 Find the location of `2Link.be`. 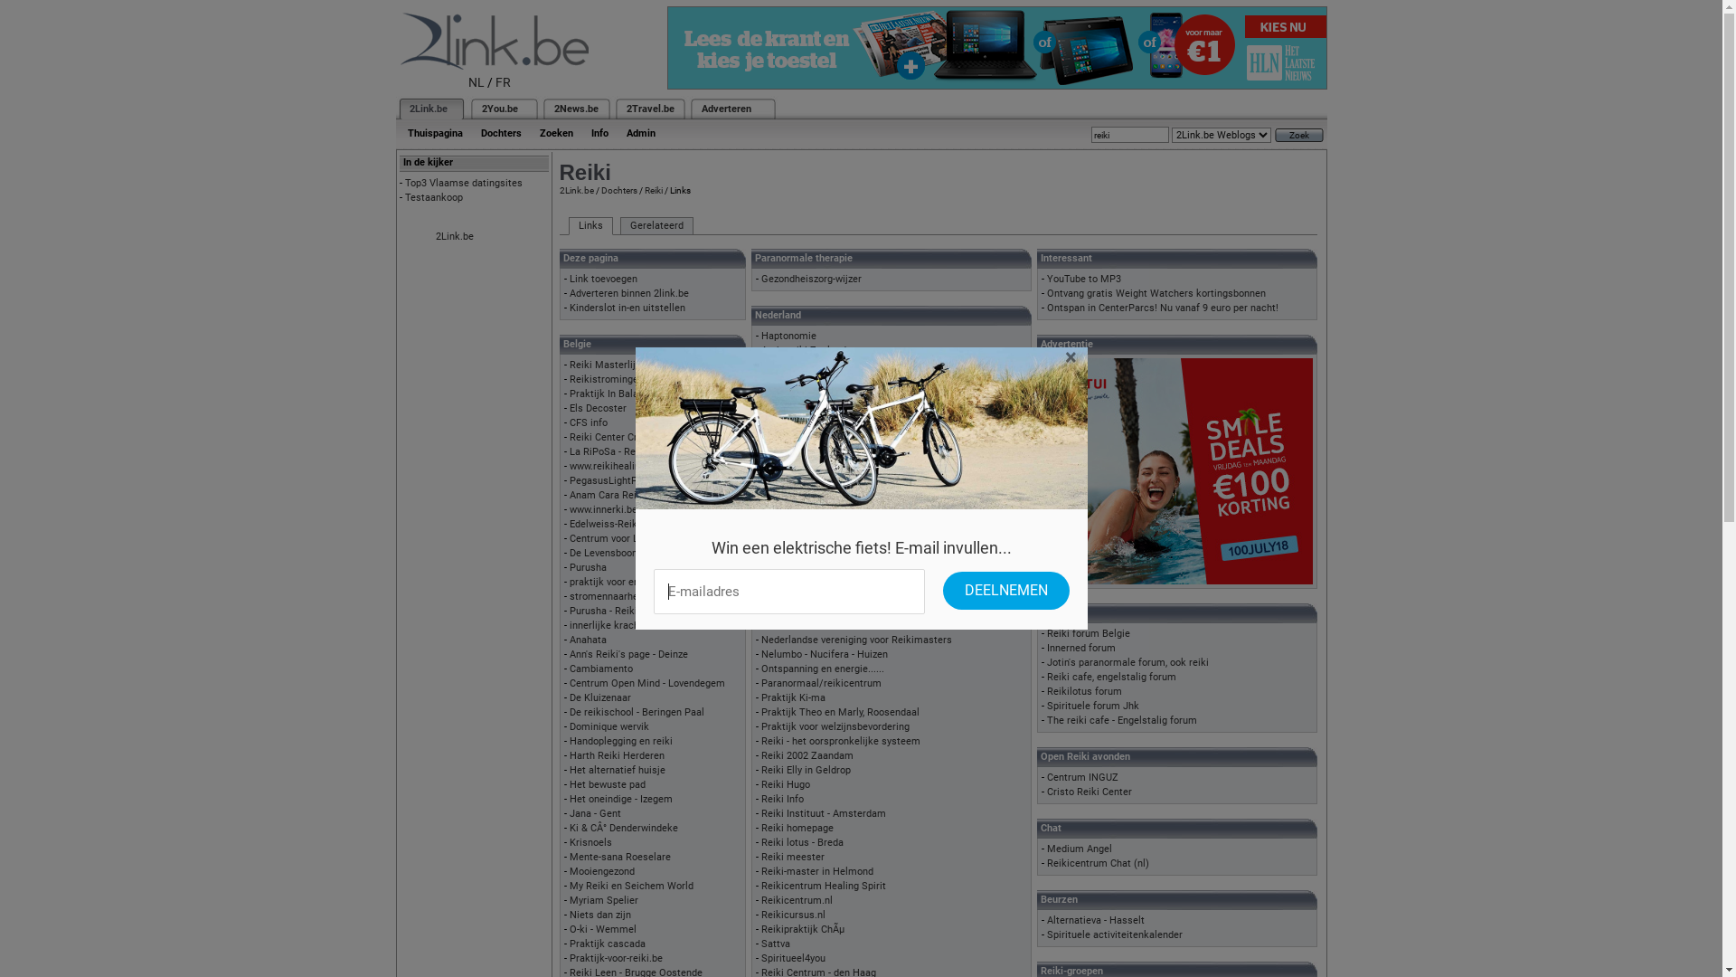

2Link.be is located at coordinates (427, 109).